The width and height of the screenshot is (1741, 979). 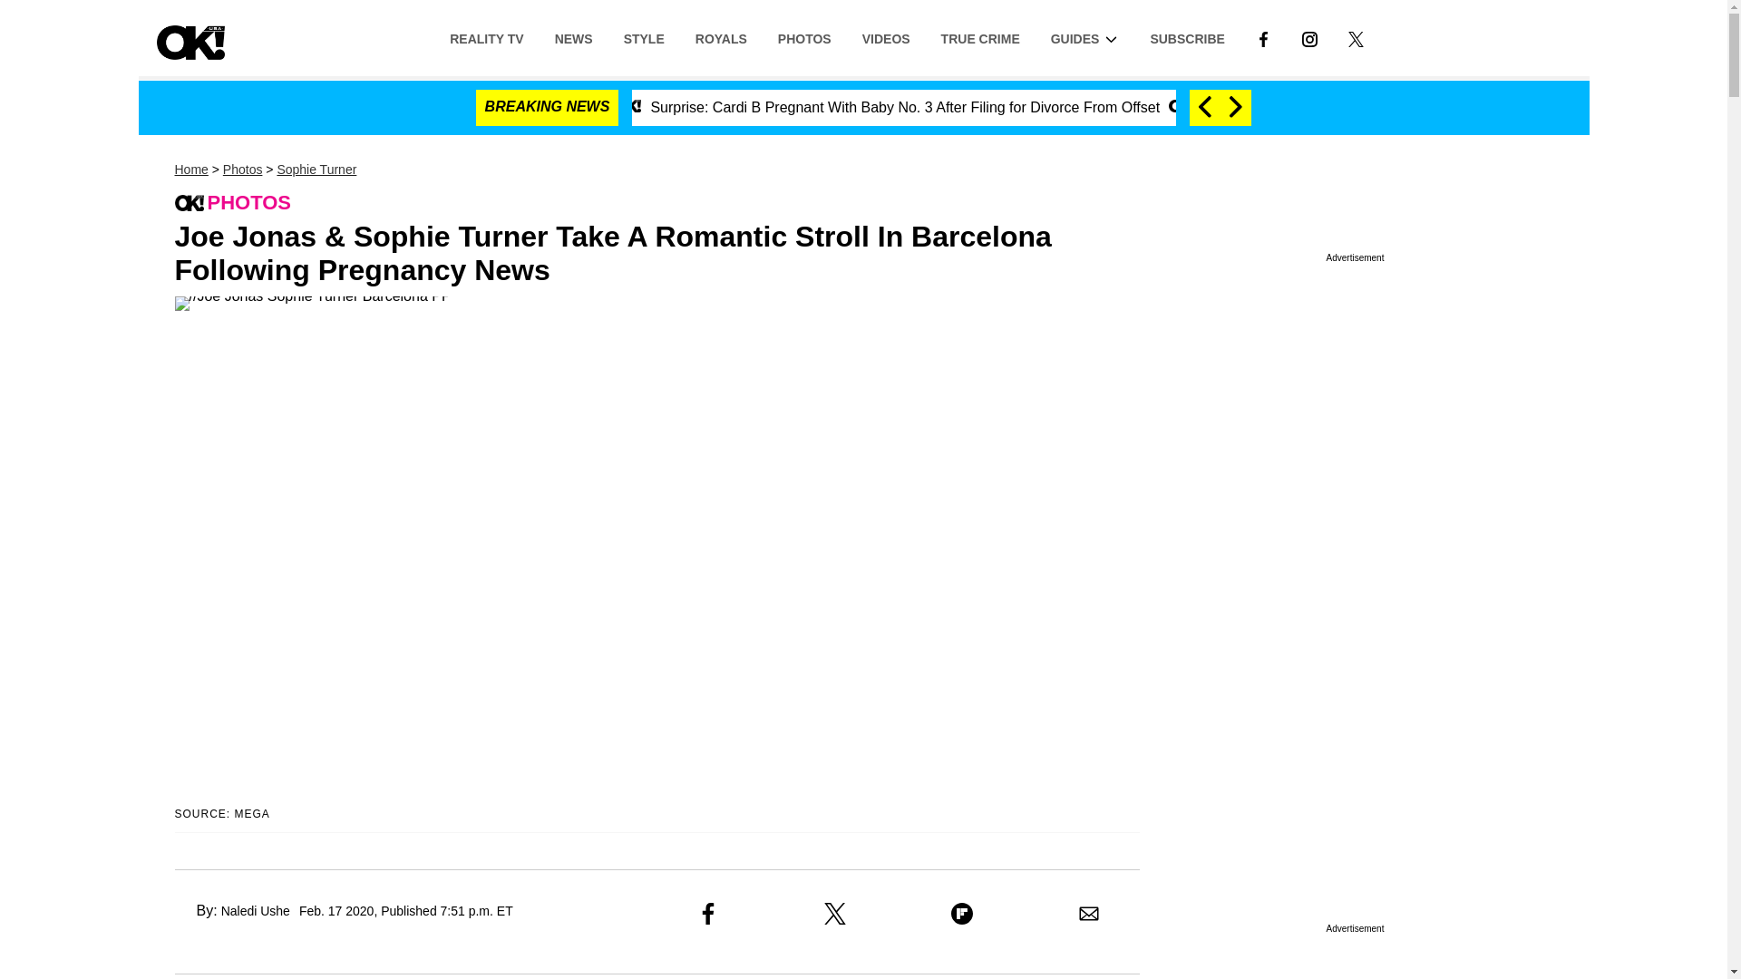 I want to click on PHOTOS, so click(x=803, y=37).